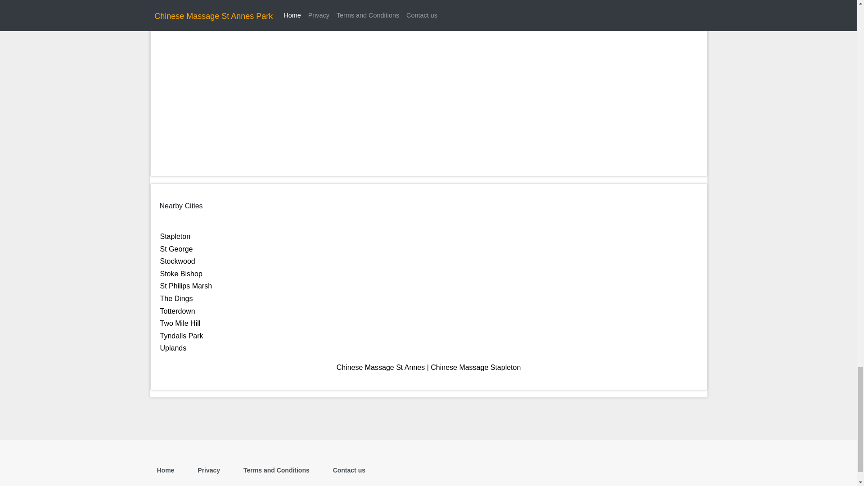 Image resolution: width=864 pixels, height=486 pixels. I want to click on The Dings, so click(176, 298).